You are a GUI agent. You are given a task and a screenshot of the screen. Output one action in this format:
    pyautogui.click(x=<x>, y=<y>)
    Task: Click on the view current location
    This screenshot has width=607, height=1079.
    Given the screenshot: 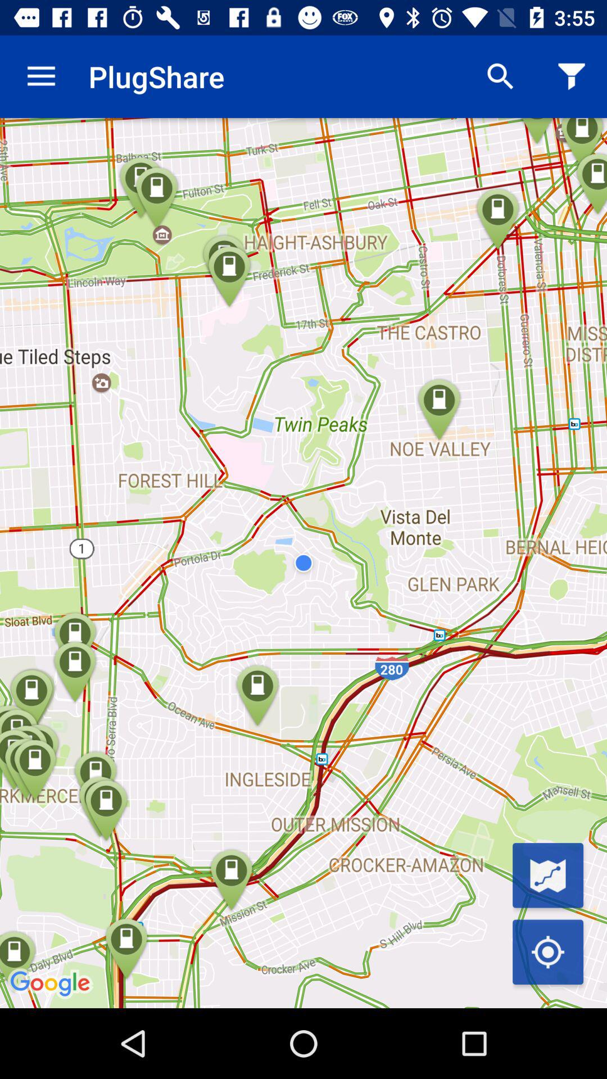 What is the action you would take?
    pyautogui.click(x=548, y=952)
    